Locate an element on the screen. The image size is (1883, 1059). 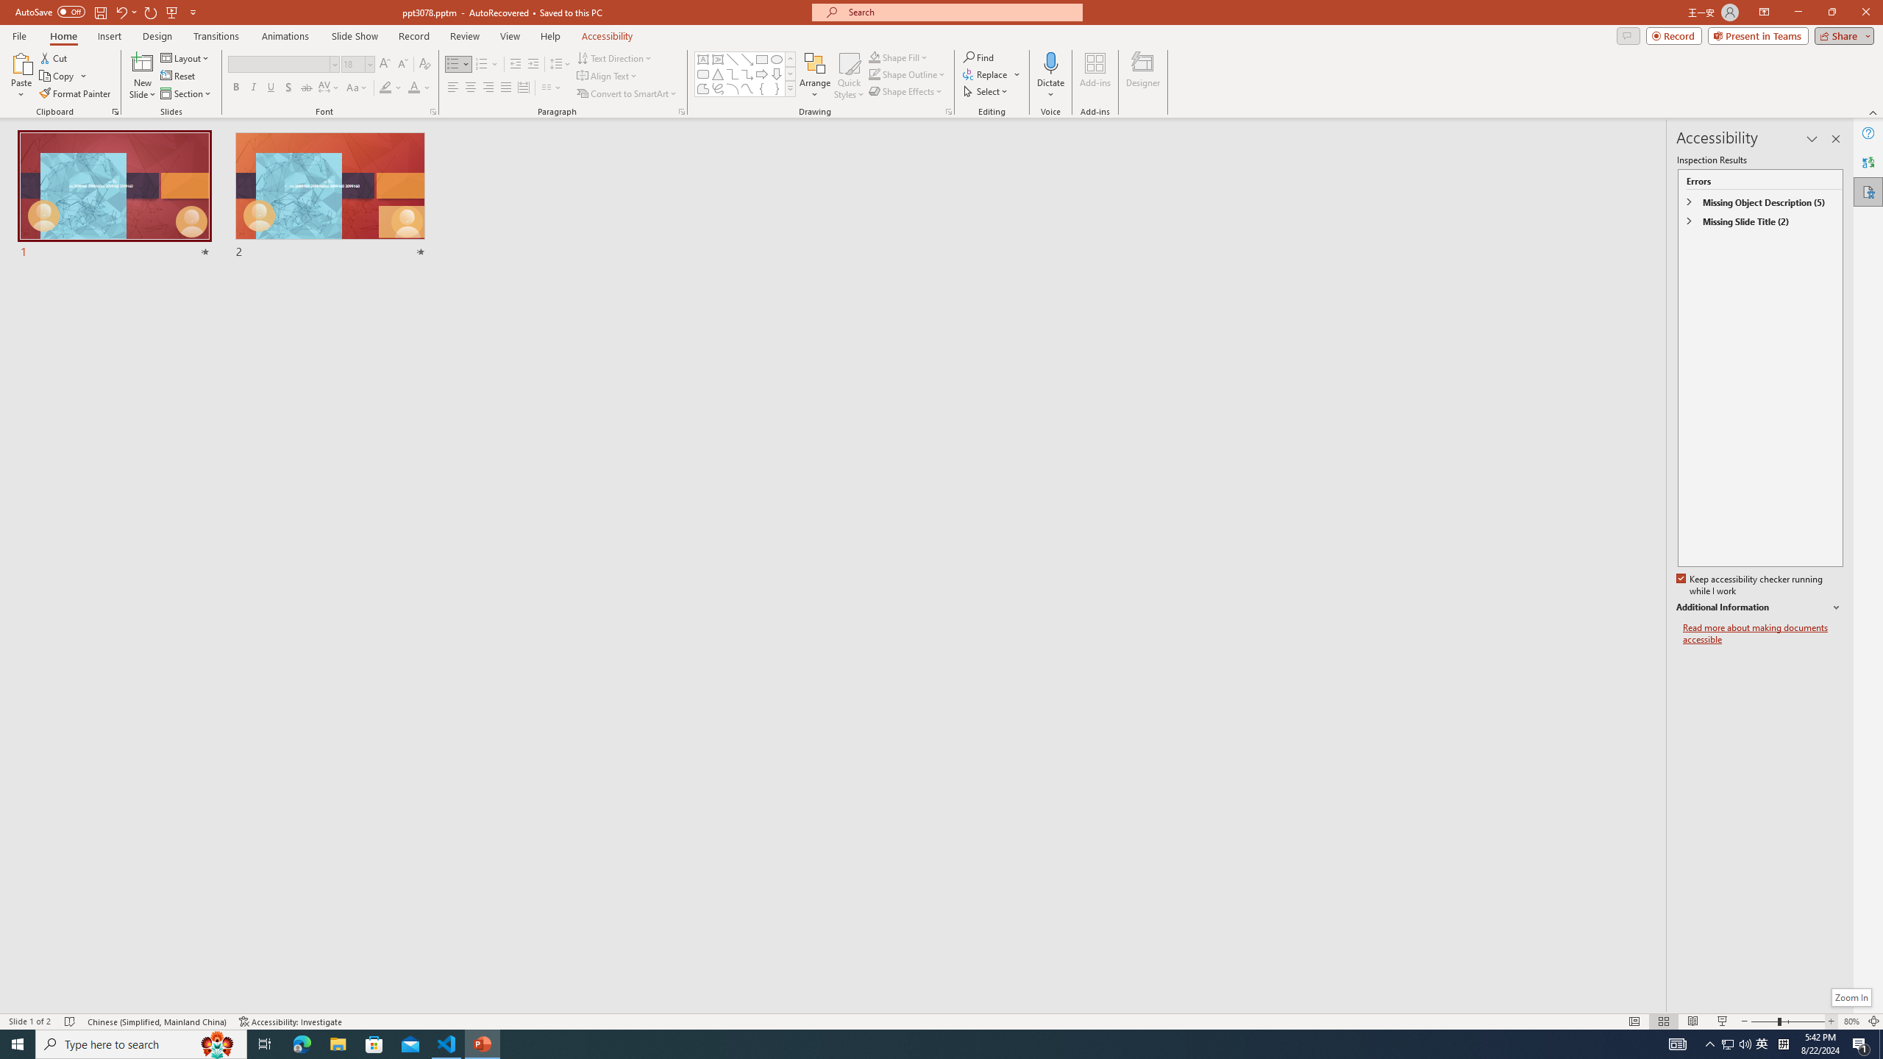
Shape Effects is located at coordinates (906, 91).